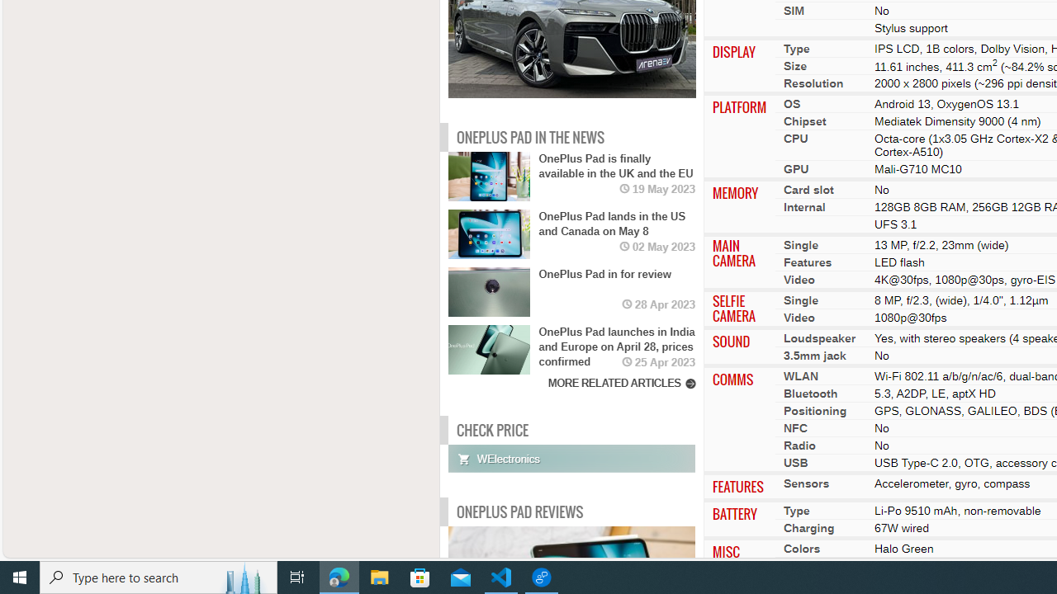 This screenshot has width=1057, height=594. I want to click on Single, so click(801, 300).